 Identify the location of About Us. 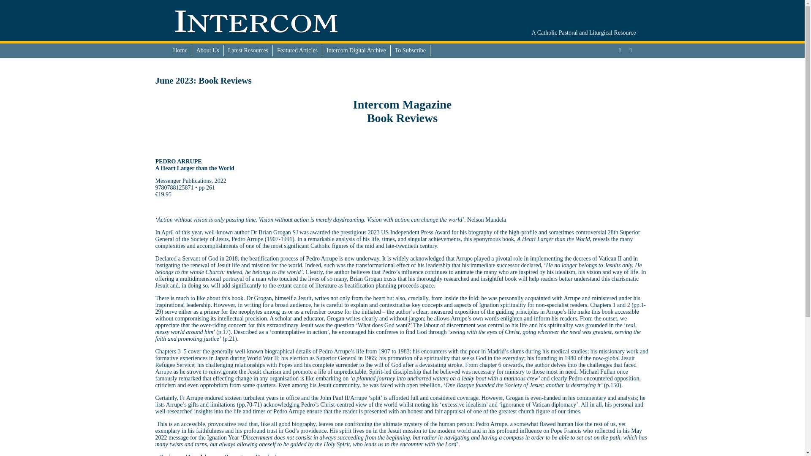
(208, 50).